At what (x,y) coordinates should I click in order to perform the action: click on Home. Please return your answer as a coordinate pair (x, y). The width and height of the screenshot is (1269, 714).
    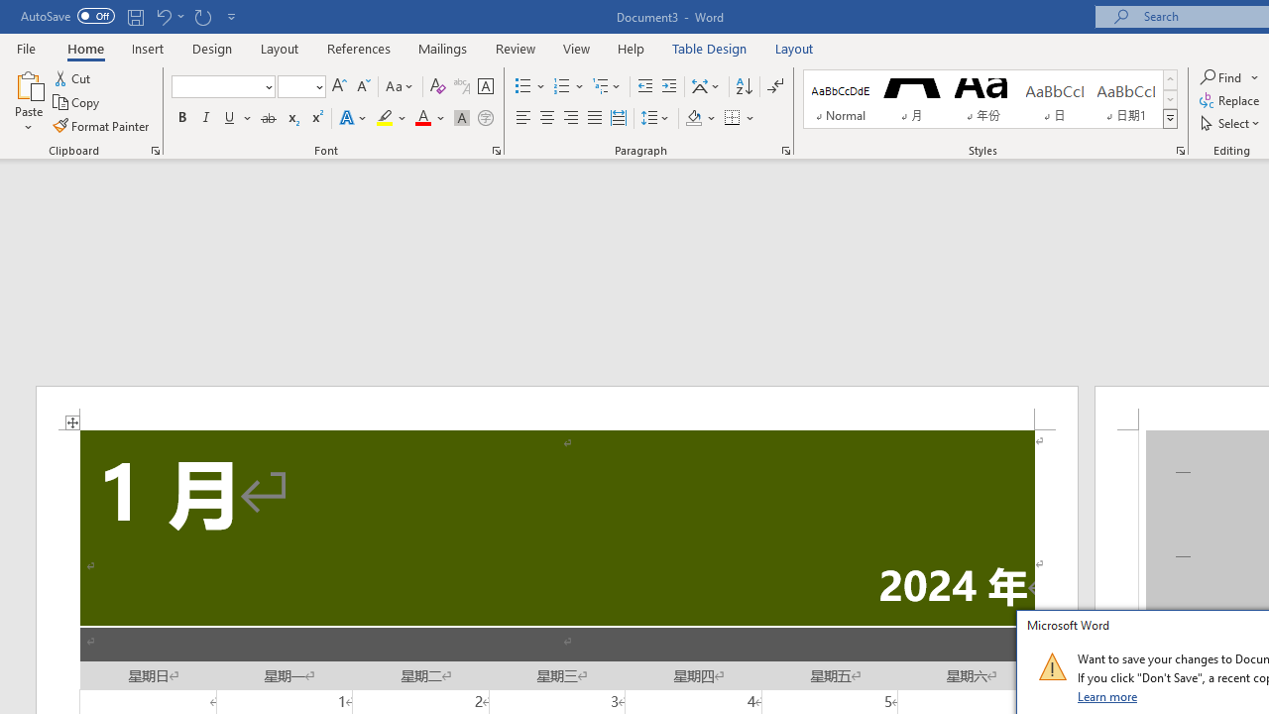
    Looking at the image, I should click on (85, 48).